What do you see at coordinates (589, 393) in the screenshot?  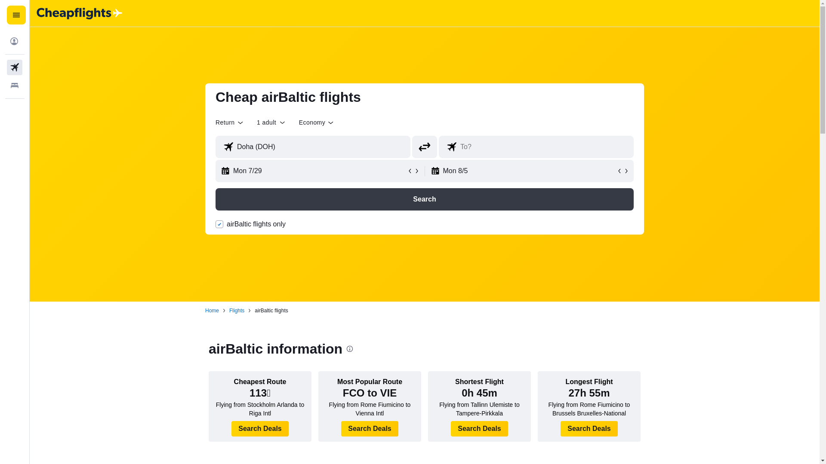 I see `27h 55m` at bounding box center [589, 393].